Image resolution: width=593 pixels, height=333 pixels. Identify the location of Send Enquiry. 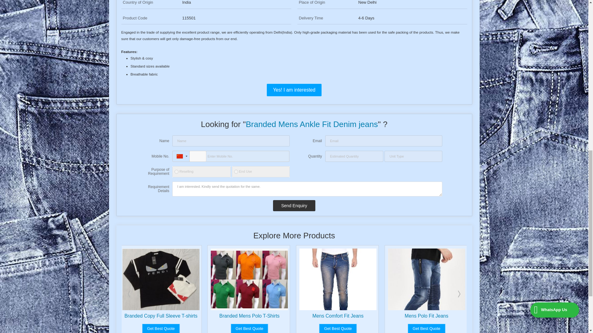
(294, 205).